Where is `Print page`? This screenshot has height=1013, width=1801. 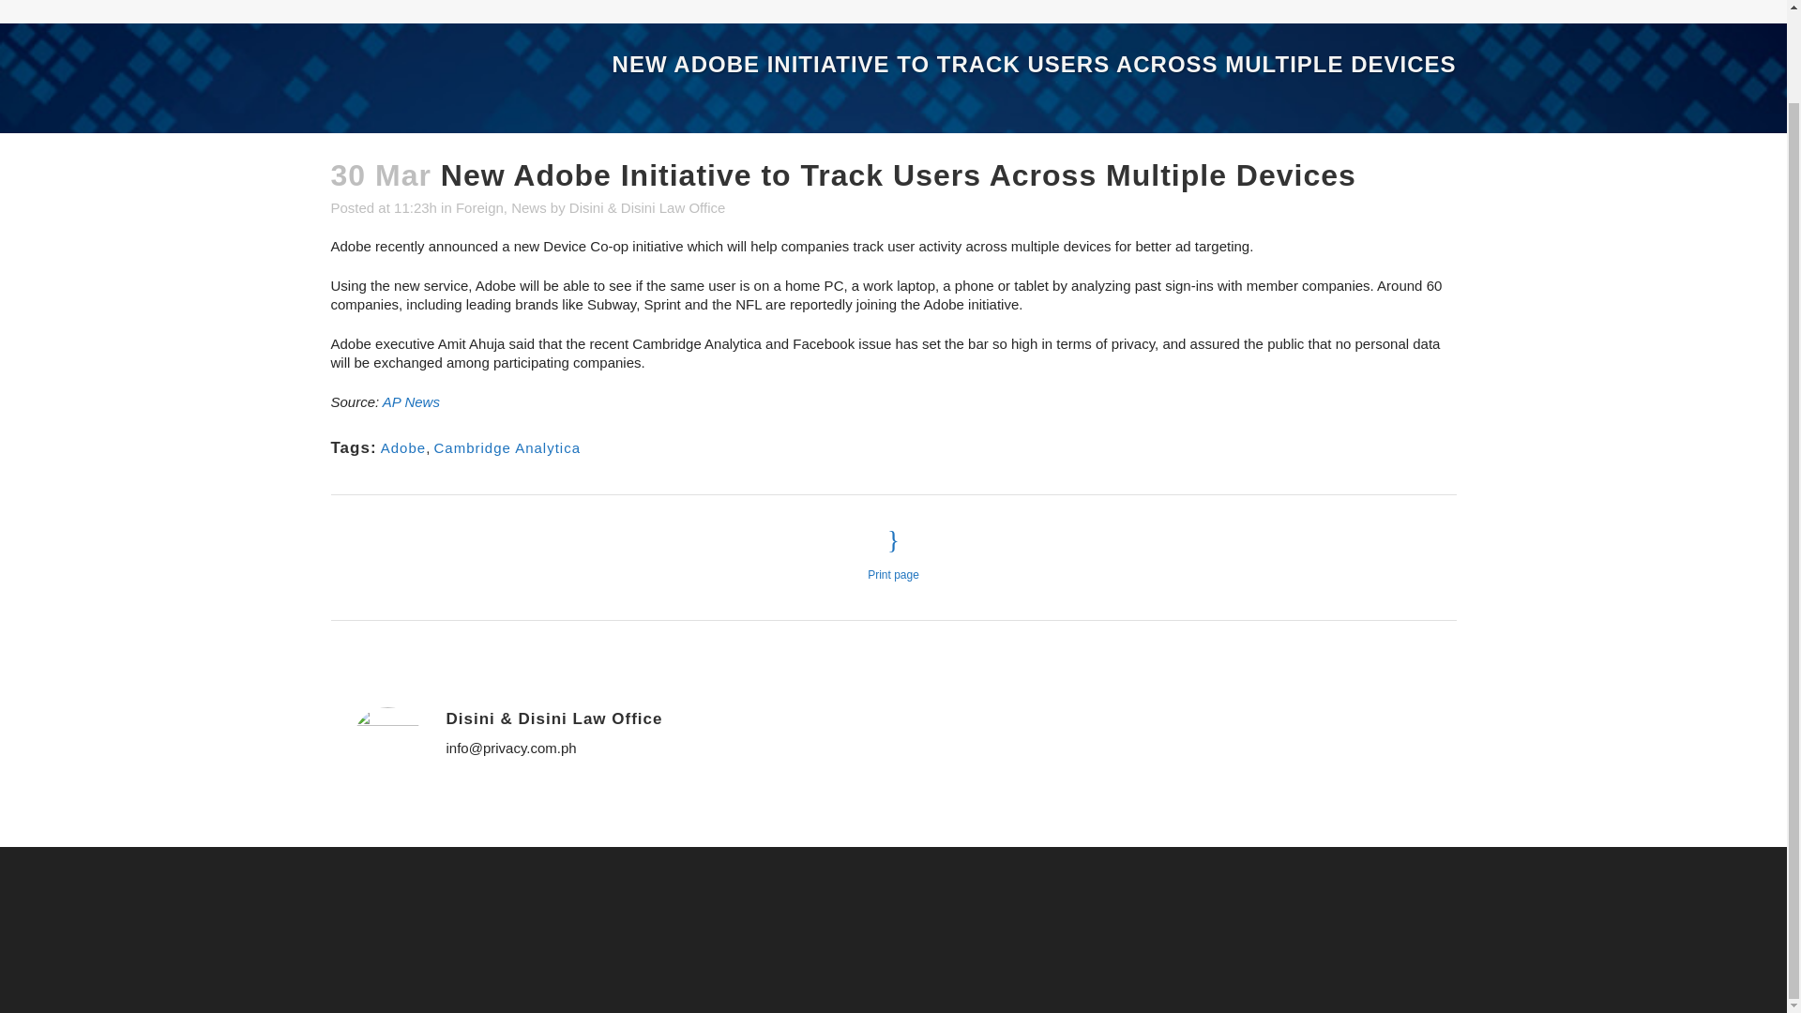 Print page is located at coordinates (893, 553).